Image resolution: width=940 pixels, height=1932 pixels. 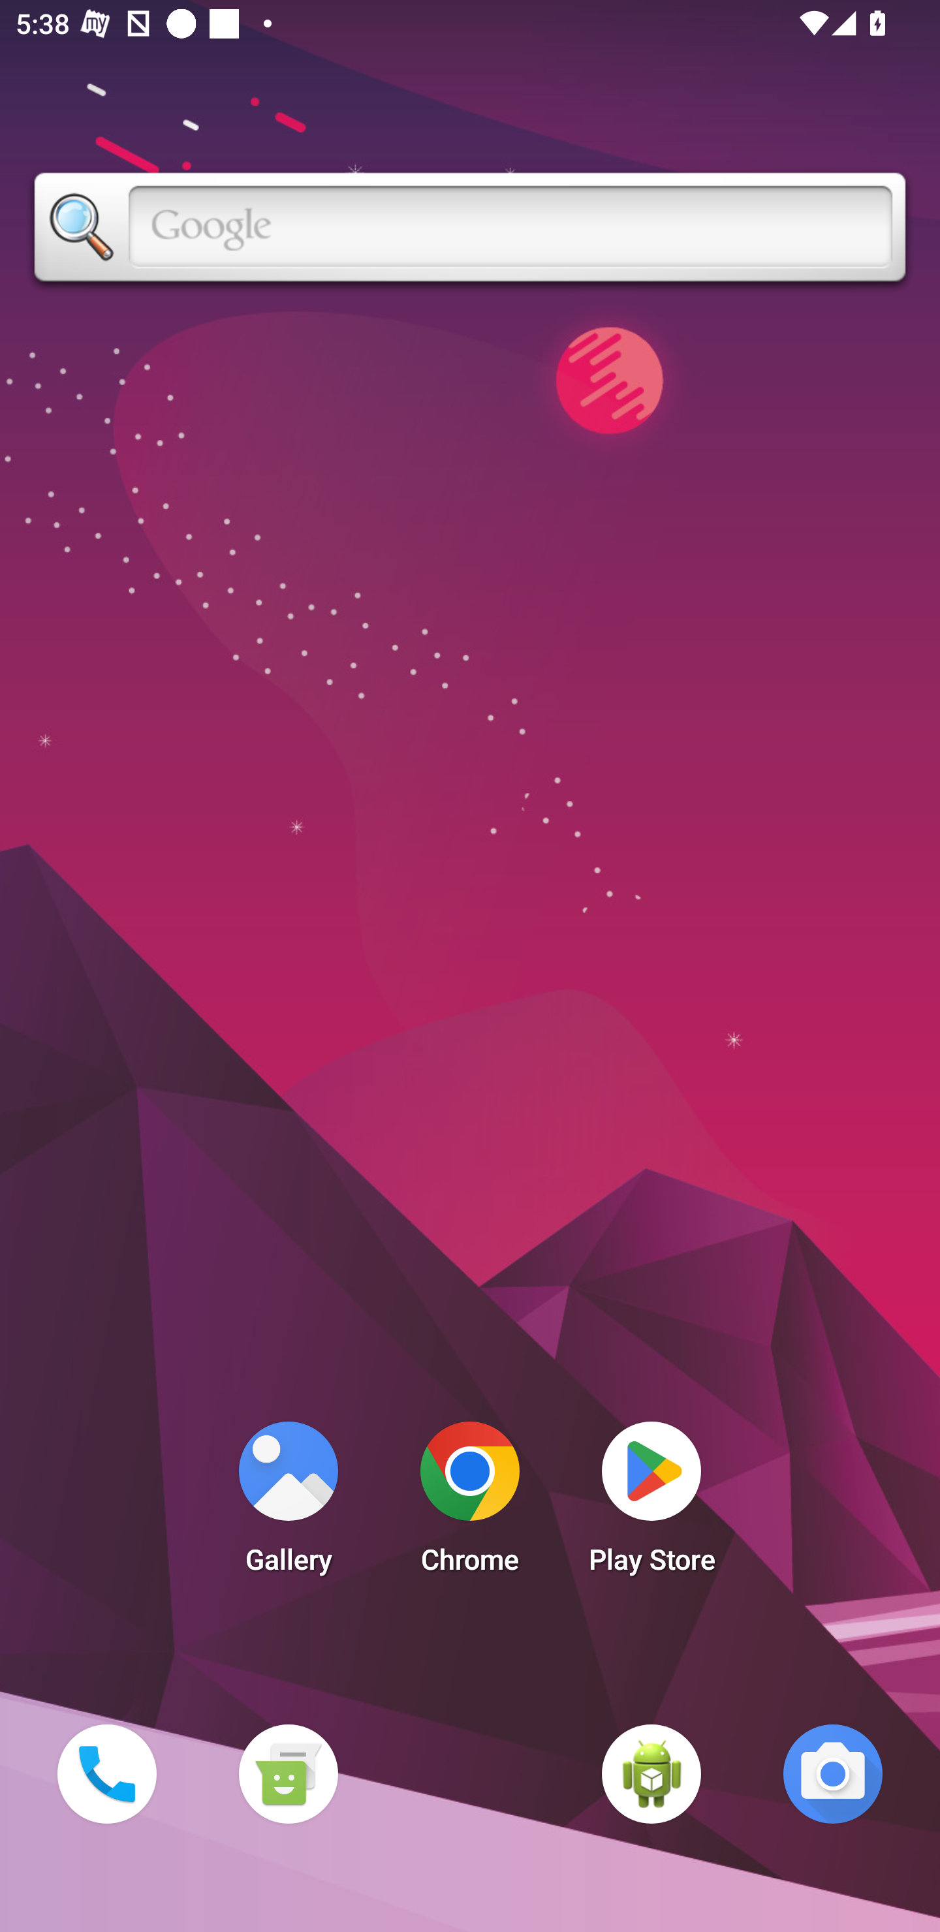 I want to click on Chrome, so click(x=470, y=1504).